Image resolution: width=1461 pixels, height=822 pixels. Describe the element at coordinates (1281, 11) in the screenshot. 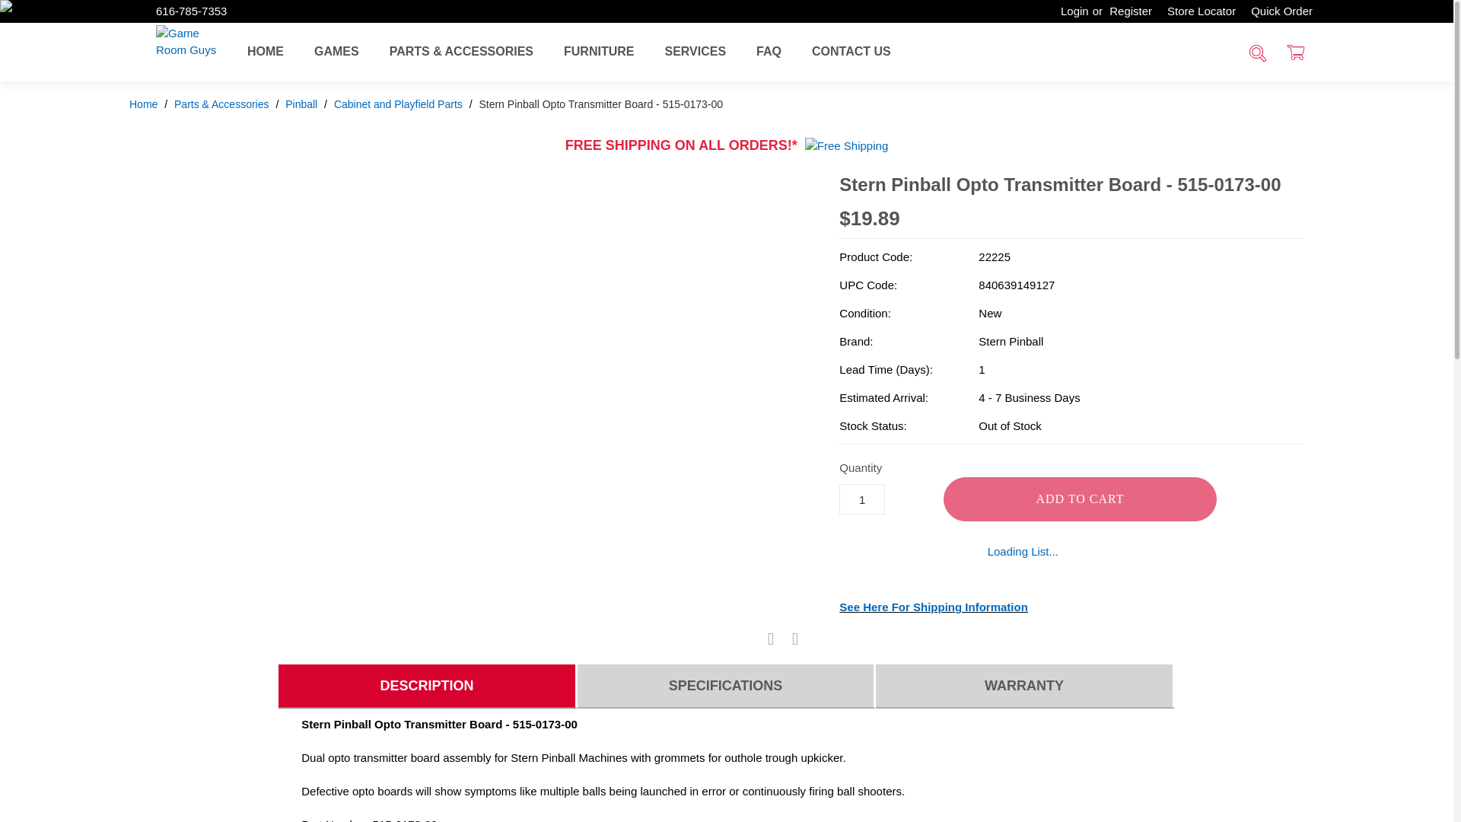

I see `Quick Order` at that location.